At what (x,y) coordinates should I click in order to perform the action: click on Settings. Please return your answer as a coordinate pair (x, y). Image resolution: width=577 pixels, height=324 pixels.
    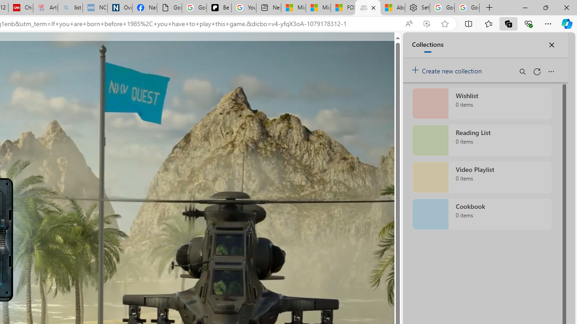
    Looking at the image, I should click on (417, 8).